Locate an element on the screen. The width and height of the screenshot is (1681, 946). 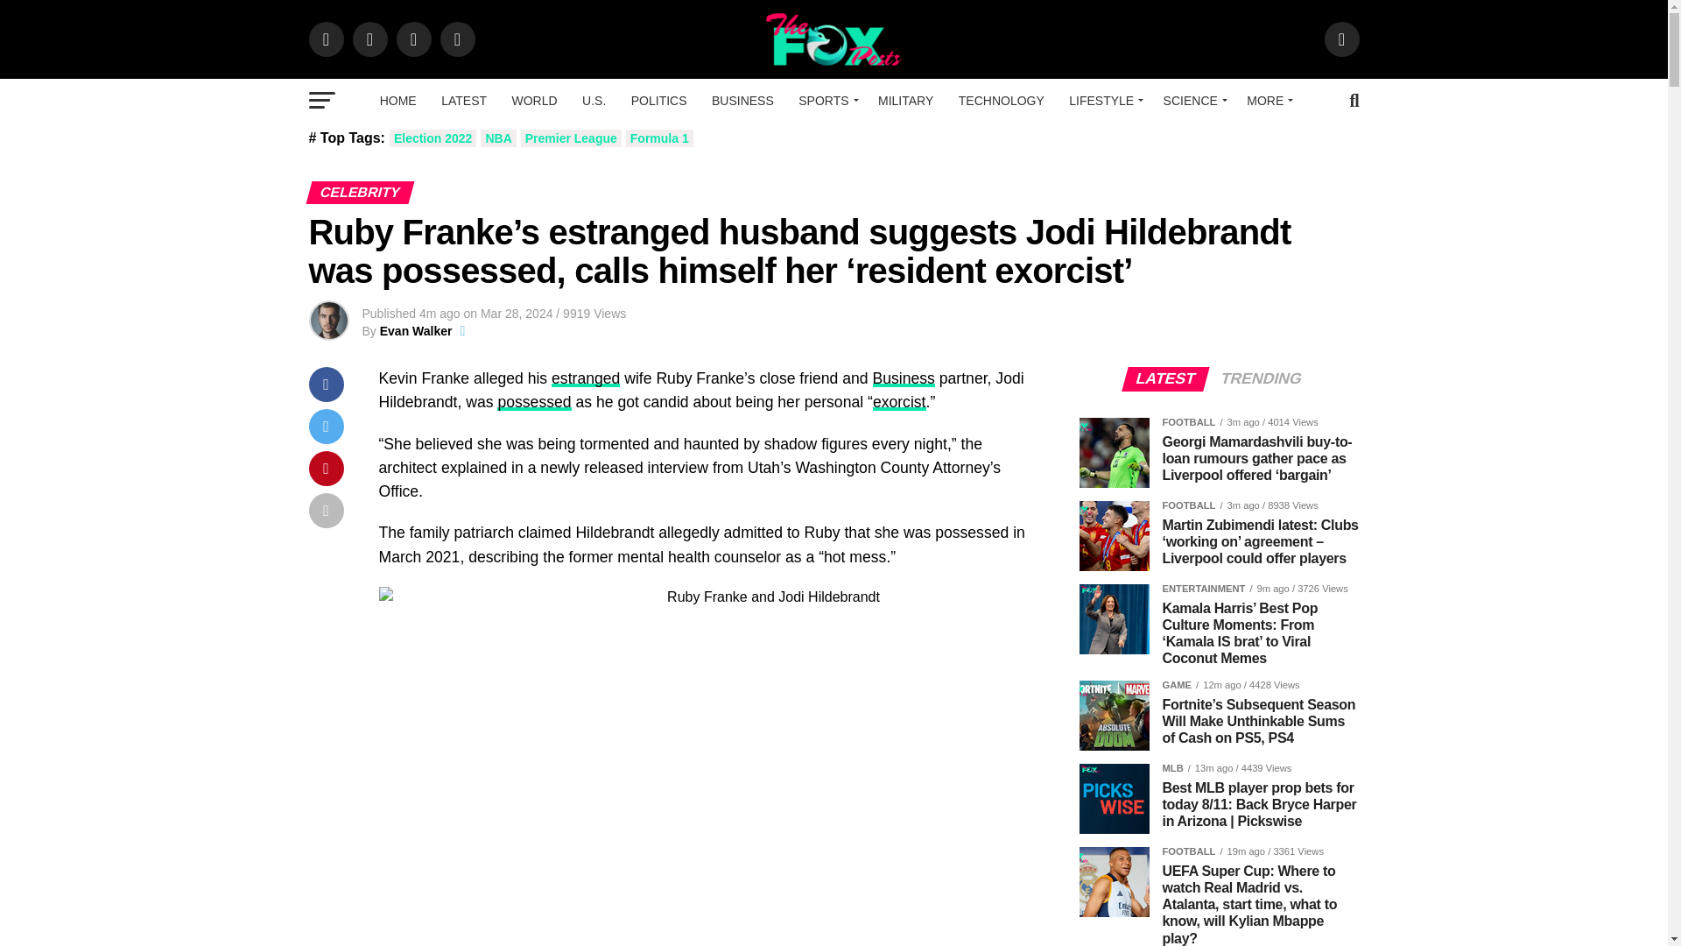
HOME is located at coordinates (397, 100).